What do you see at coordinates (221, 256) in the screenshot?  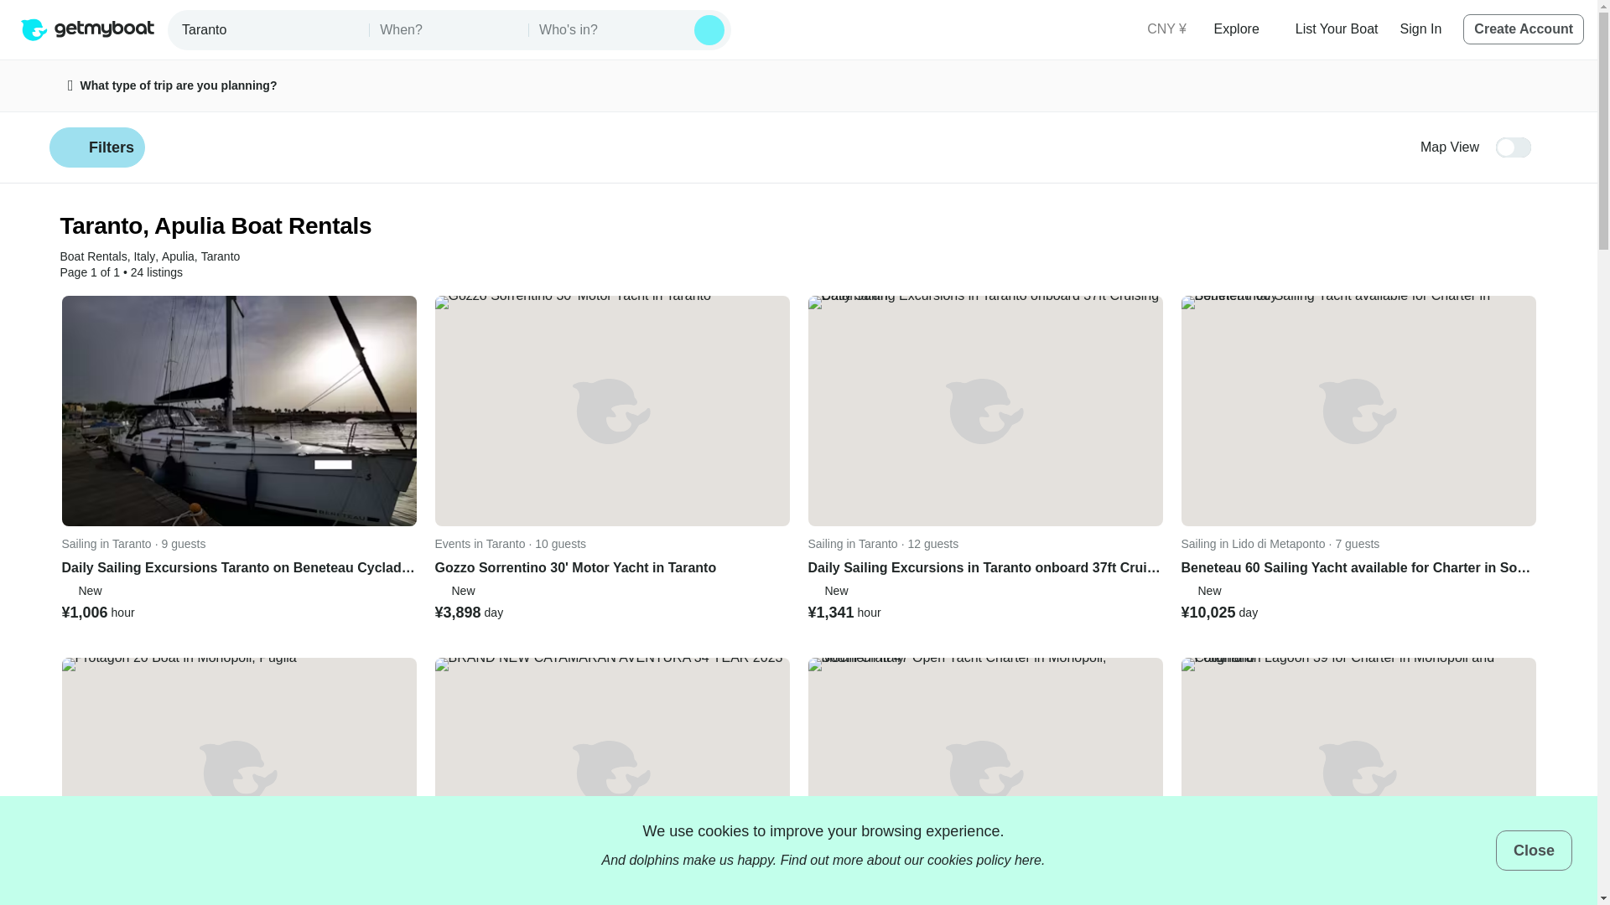 I see `Taranto` at bounding box center [221, 256].